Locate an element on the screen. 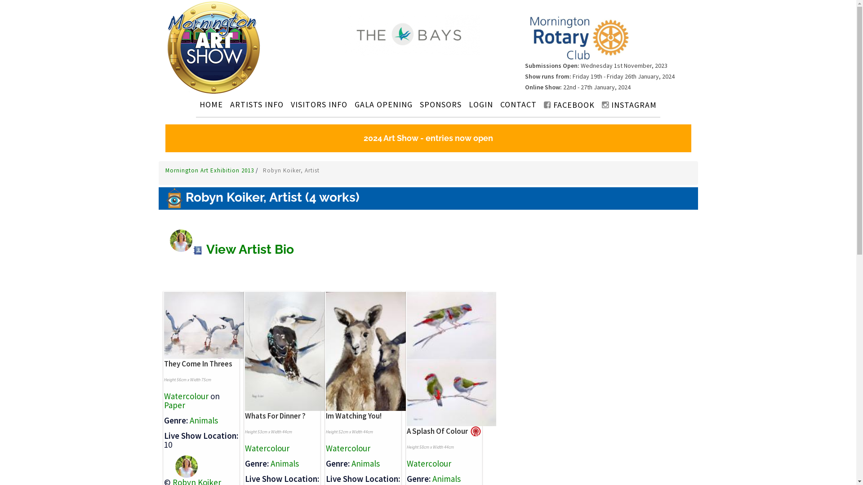 The image size is (863, 485). Im Watching You! is located at coordinates (353, 416).